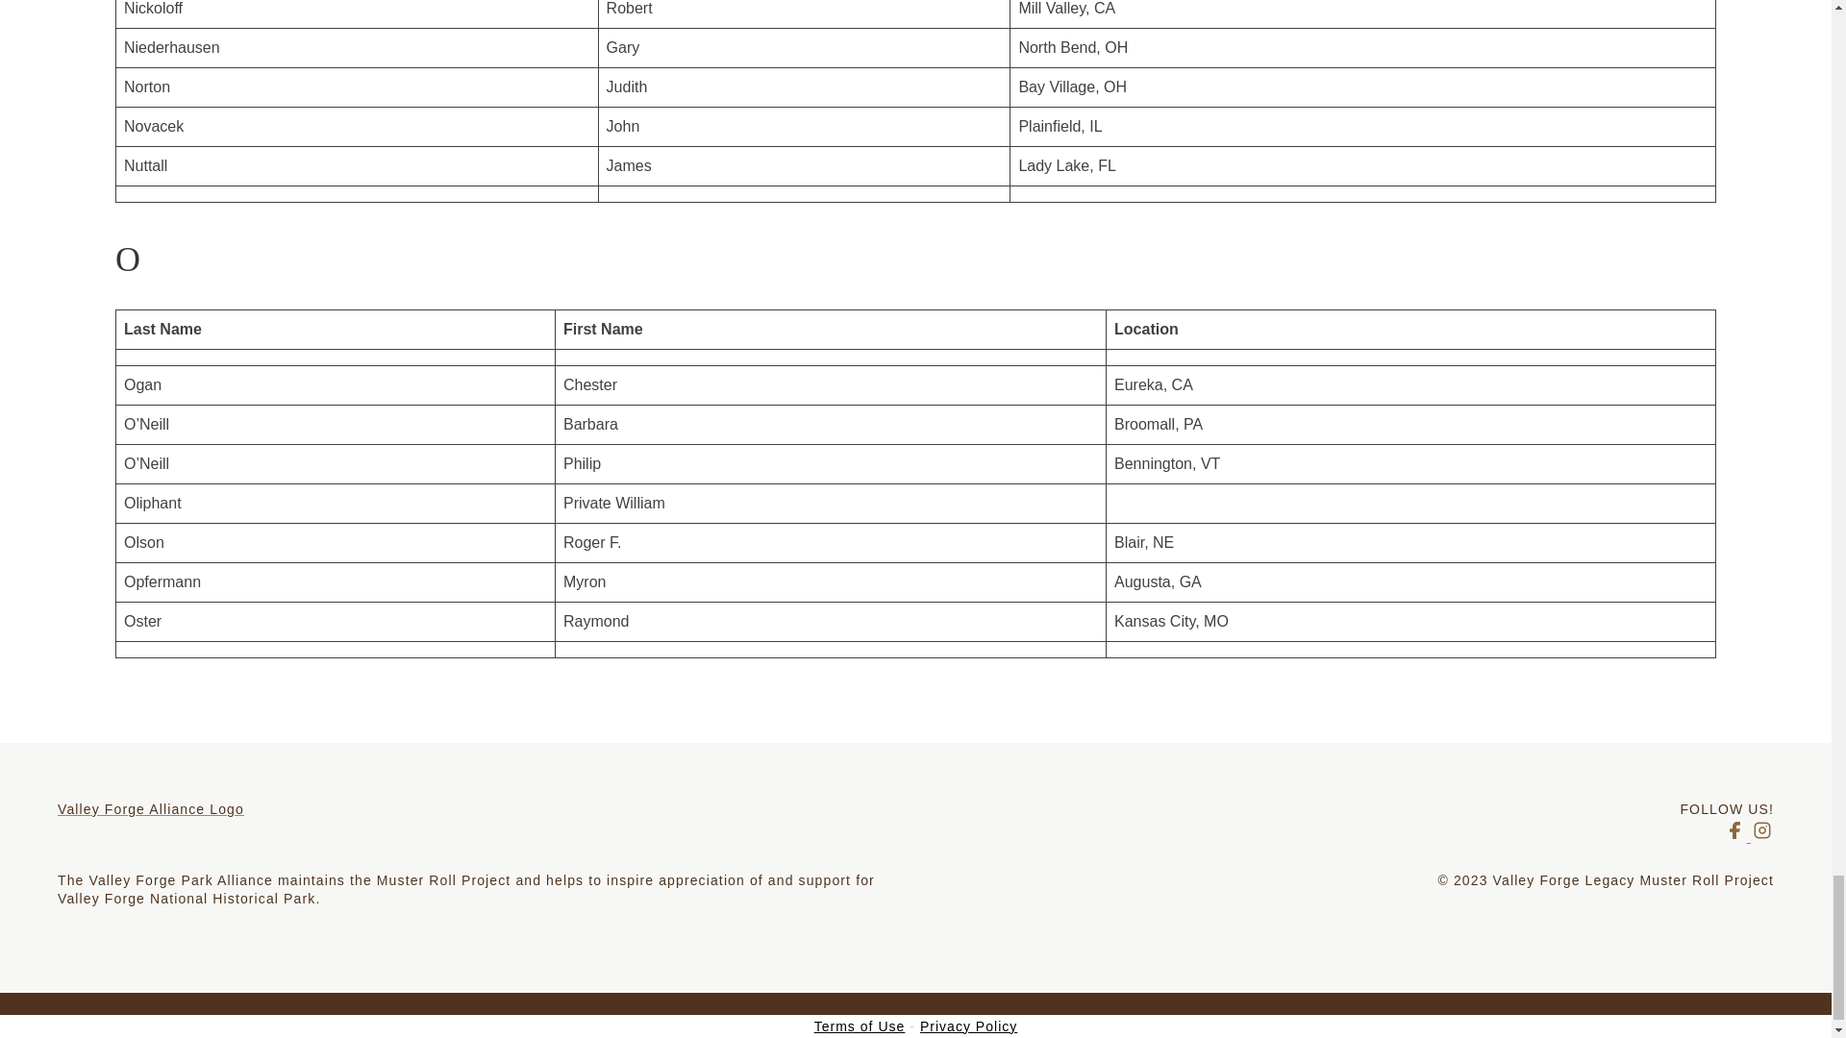 This screenshot has width=1846, height=1038. What do you see at coordinates (486, 809) in the screenshot?
I see `Valley Forge Alliance Logo` at bounding box center [486, 809].